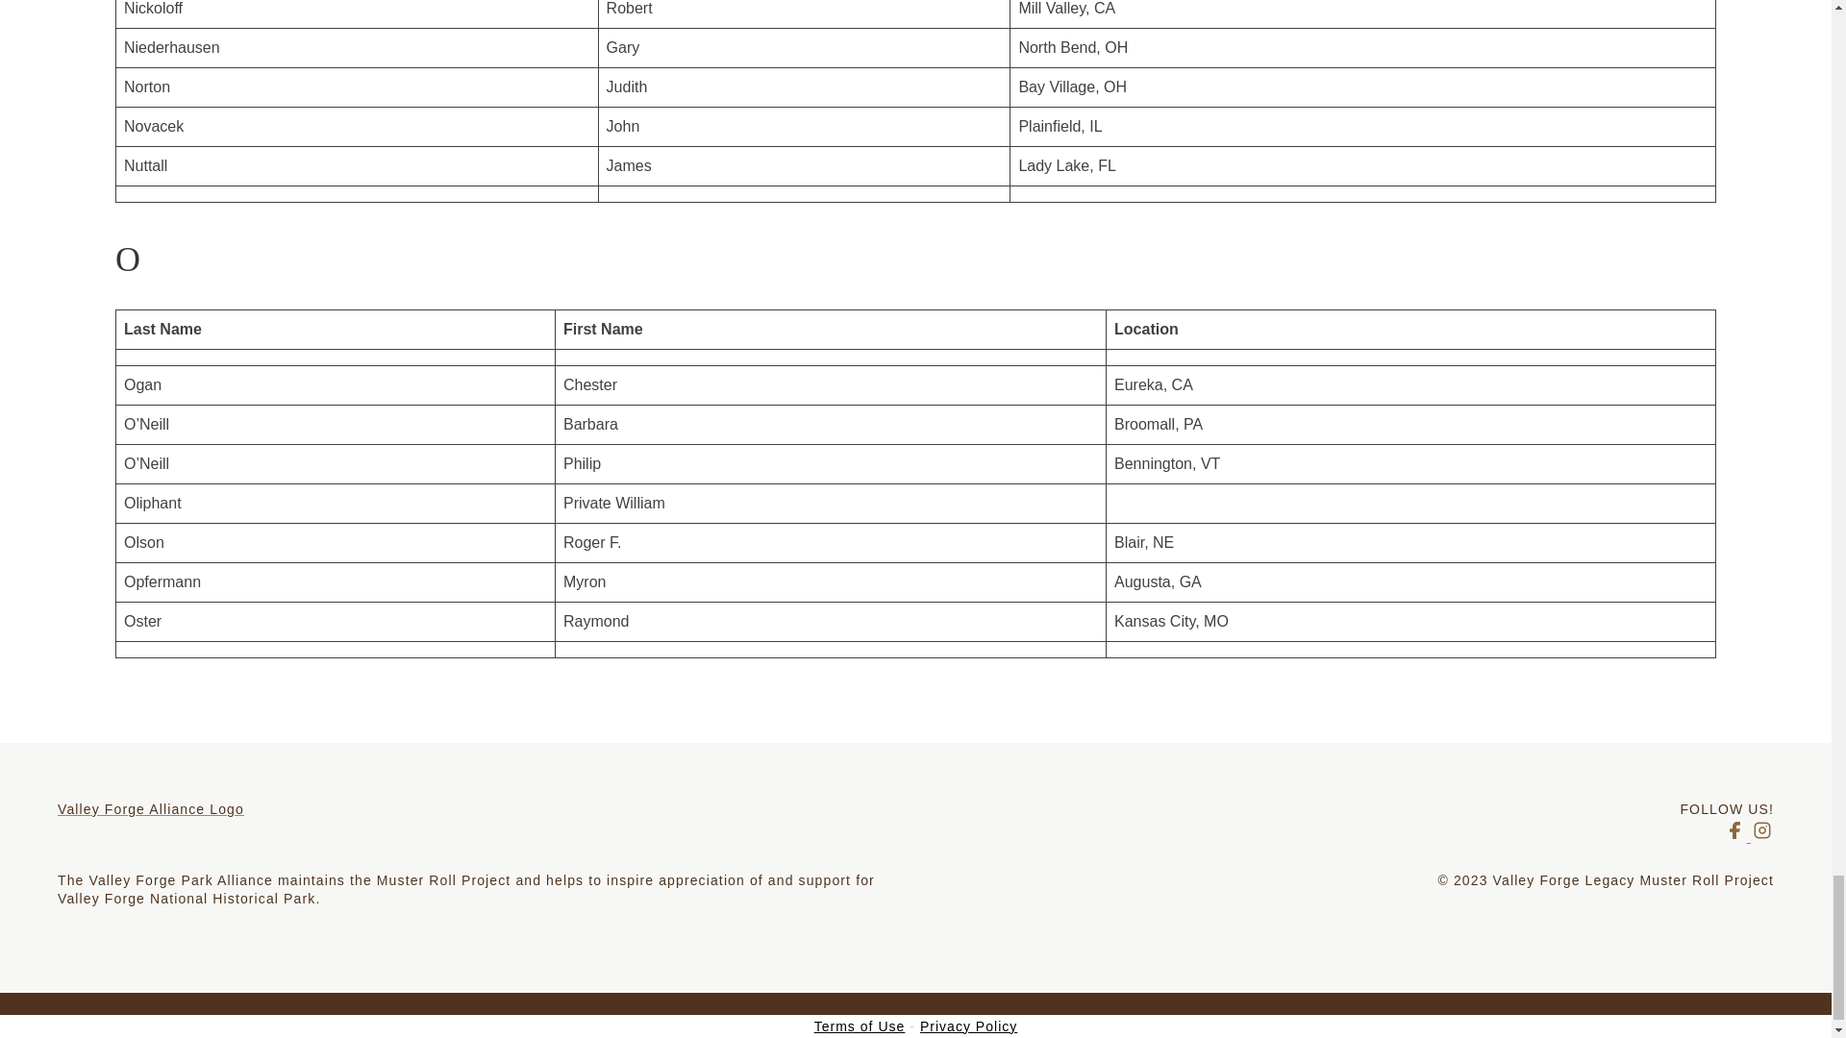 This screenshot has width=1846, height=1038. What do you see at coordinates (486, 809) in the screenshot?
I see `Valley Forge Alliance Logo` at bounding box center [486, 809].